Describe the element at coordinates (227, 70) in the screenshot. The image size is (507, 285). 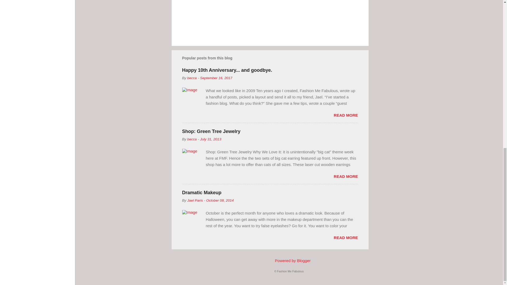
I see `Happy 10th Anniversary... and goodbye.` at that location.